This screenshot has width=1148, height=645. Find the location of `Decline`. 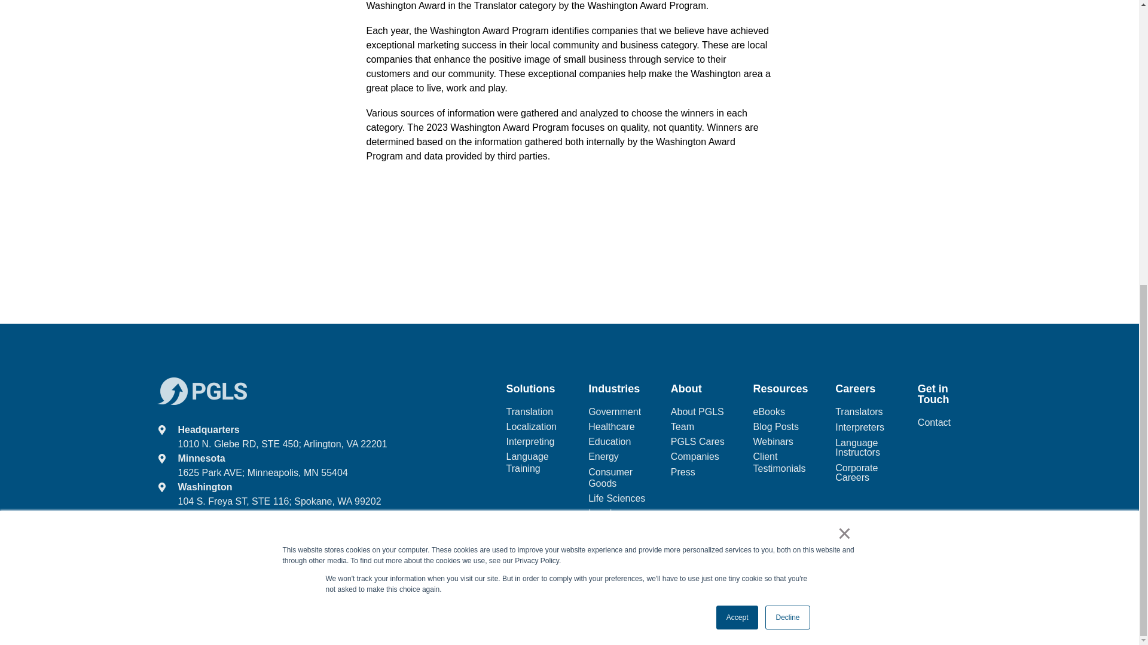

Decline is located at coordinates (787, 112).